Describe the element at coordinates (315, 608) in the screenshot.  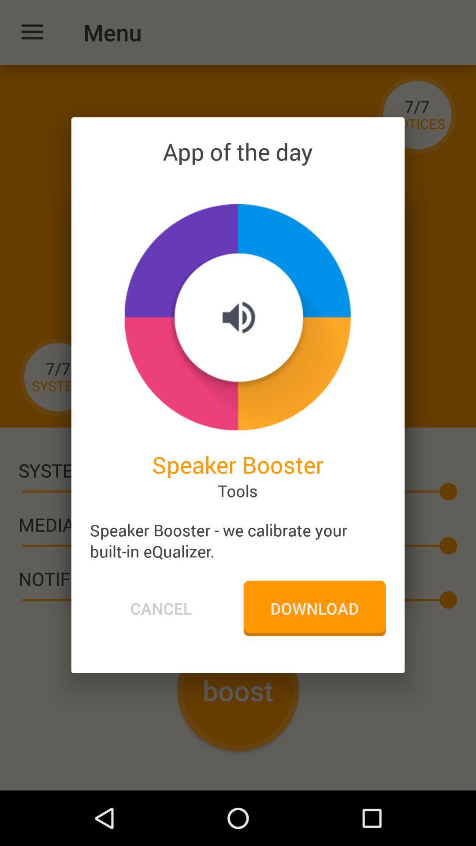
I see `scroll until download` at that location.